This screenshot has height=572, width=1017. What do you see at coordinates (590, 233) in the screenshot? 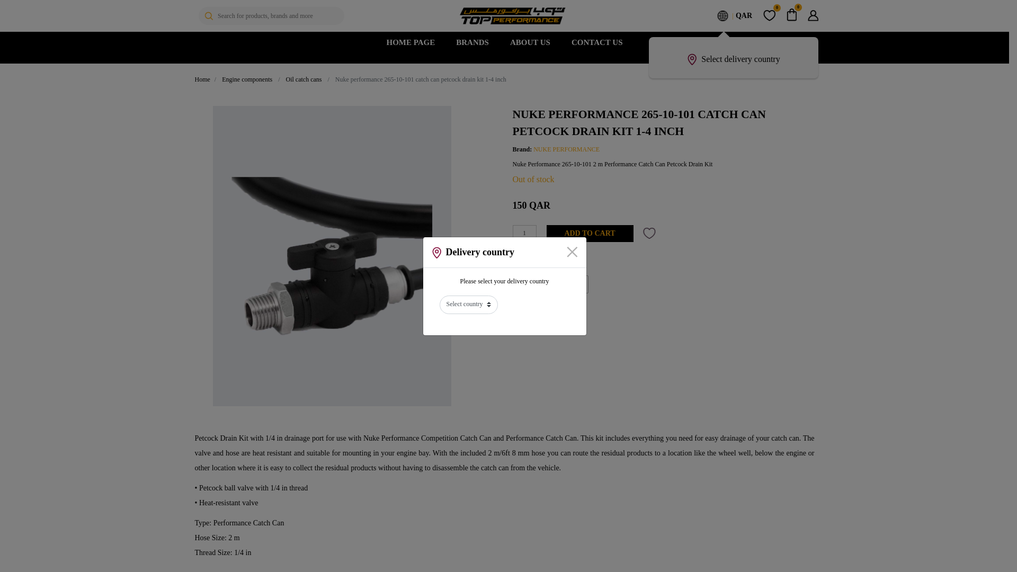
I see `Add to cart` at bounding box center [590, 233].